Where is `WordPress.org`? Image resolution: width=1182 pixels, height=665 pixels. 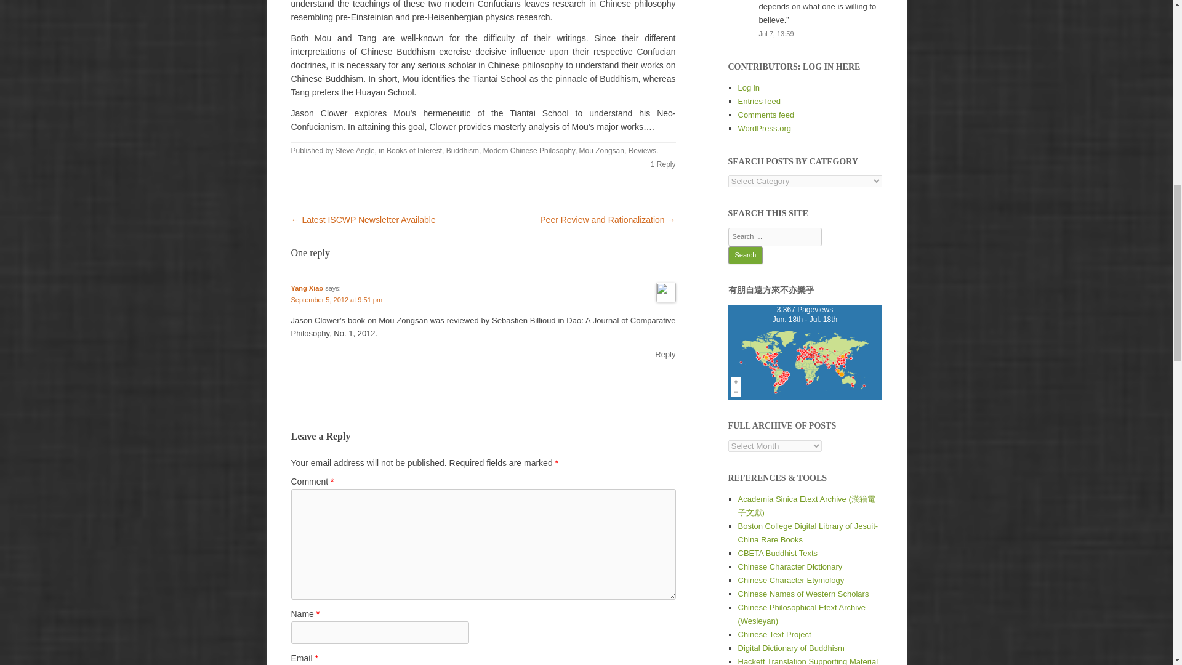
WordPress.org is located at coordinates (764, 128).